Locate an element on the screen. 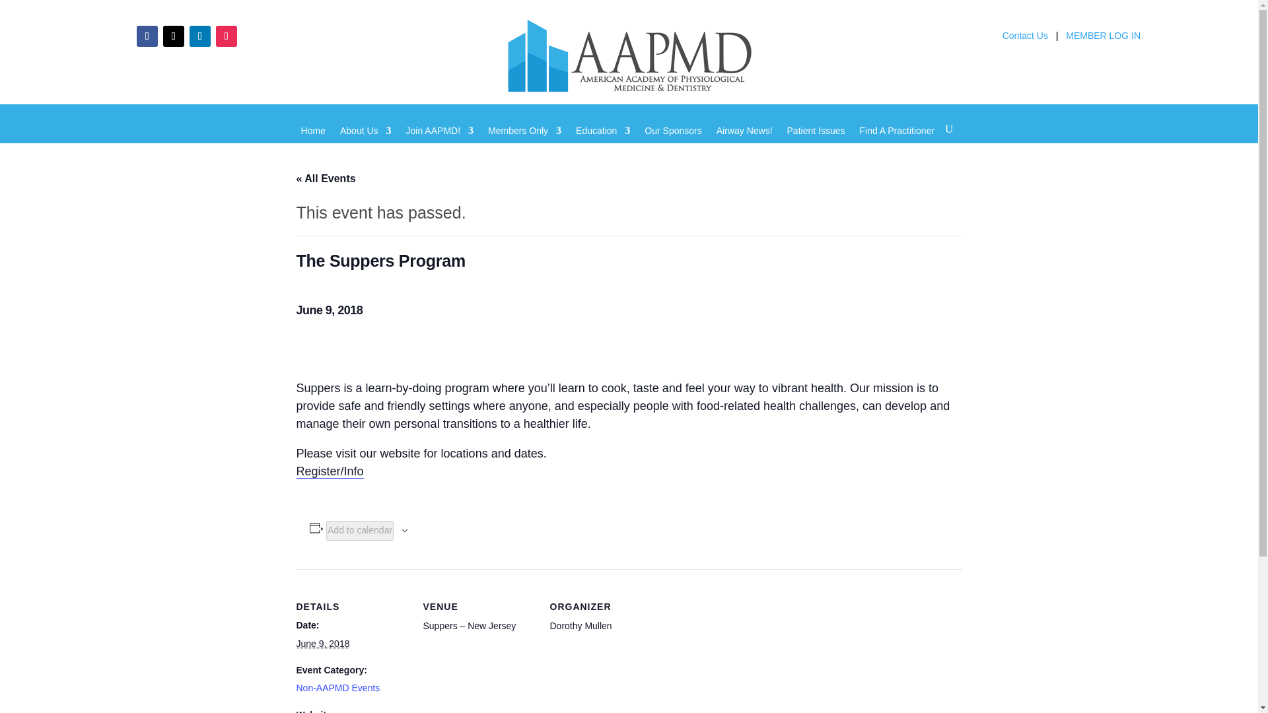 The height and width of the screenshot is (713, 1268). Contact Us is located at coordinates (1025, 39).